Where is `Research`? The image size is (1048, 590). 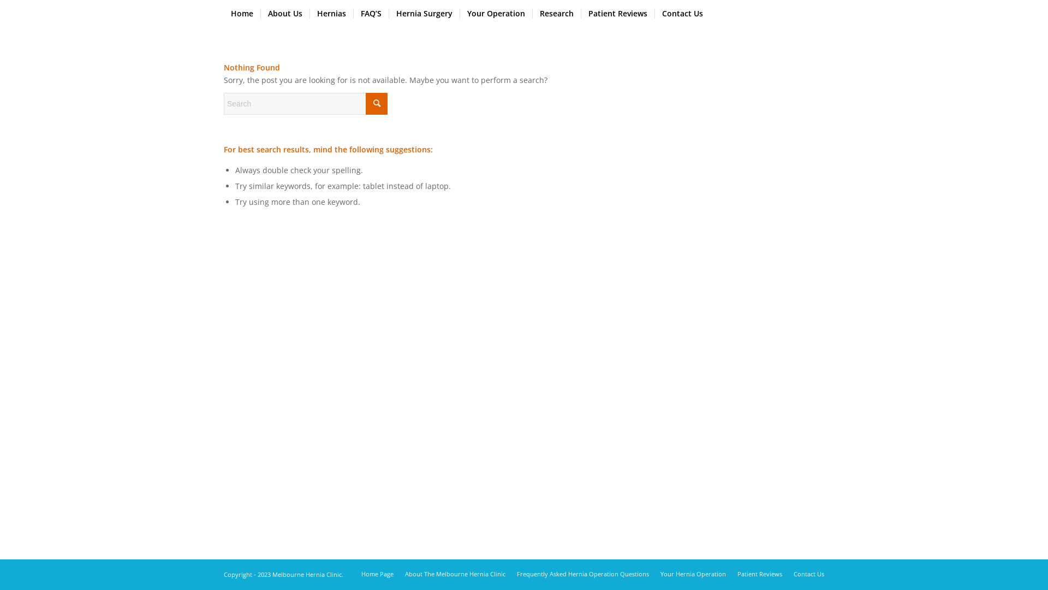 Research is located at coordinates (557, 14).